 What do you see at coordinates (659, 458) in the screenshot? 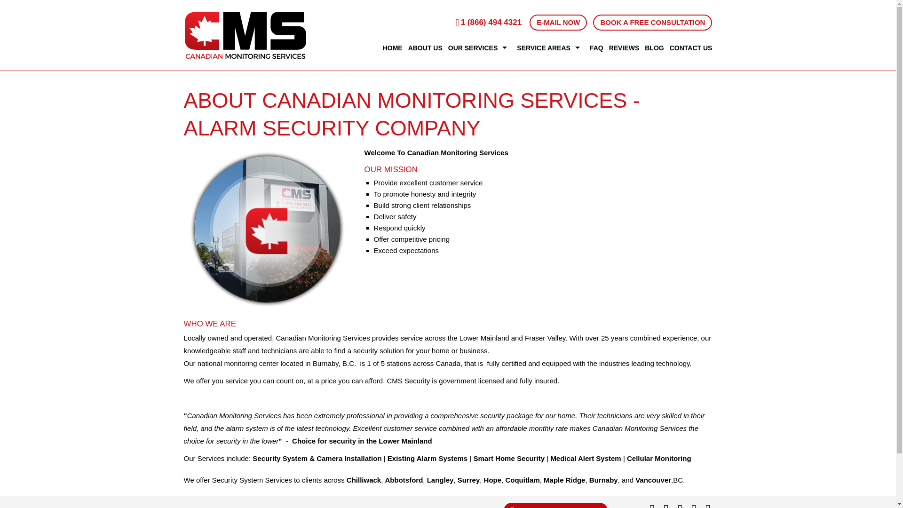
I see `Cellular Monitoring` at bounding box center [659, 458].